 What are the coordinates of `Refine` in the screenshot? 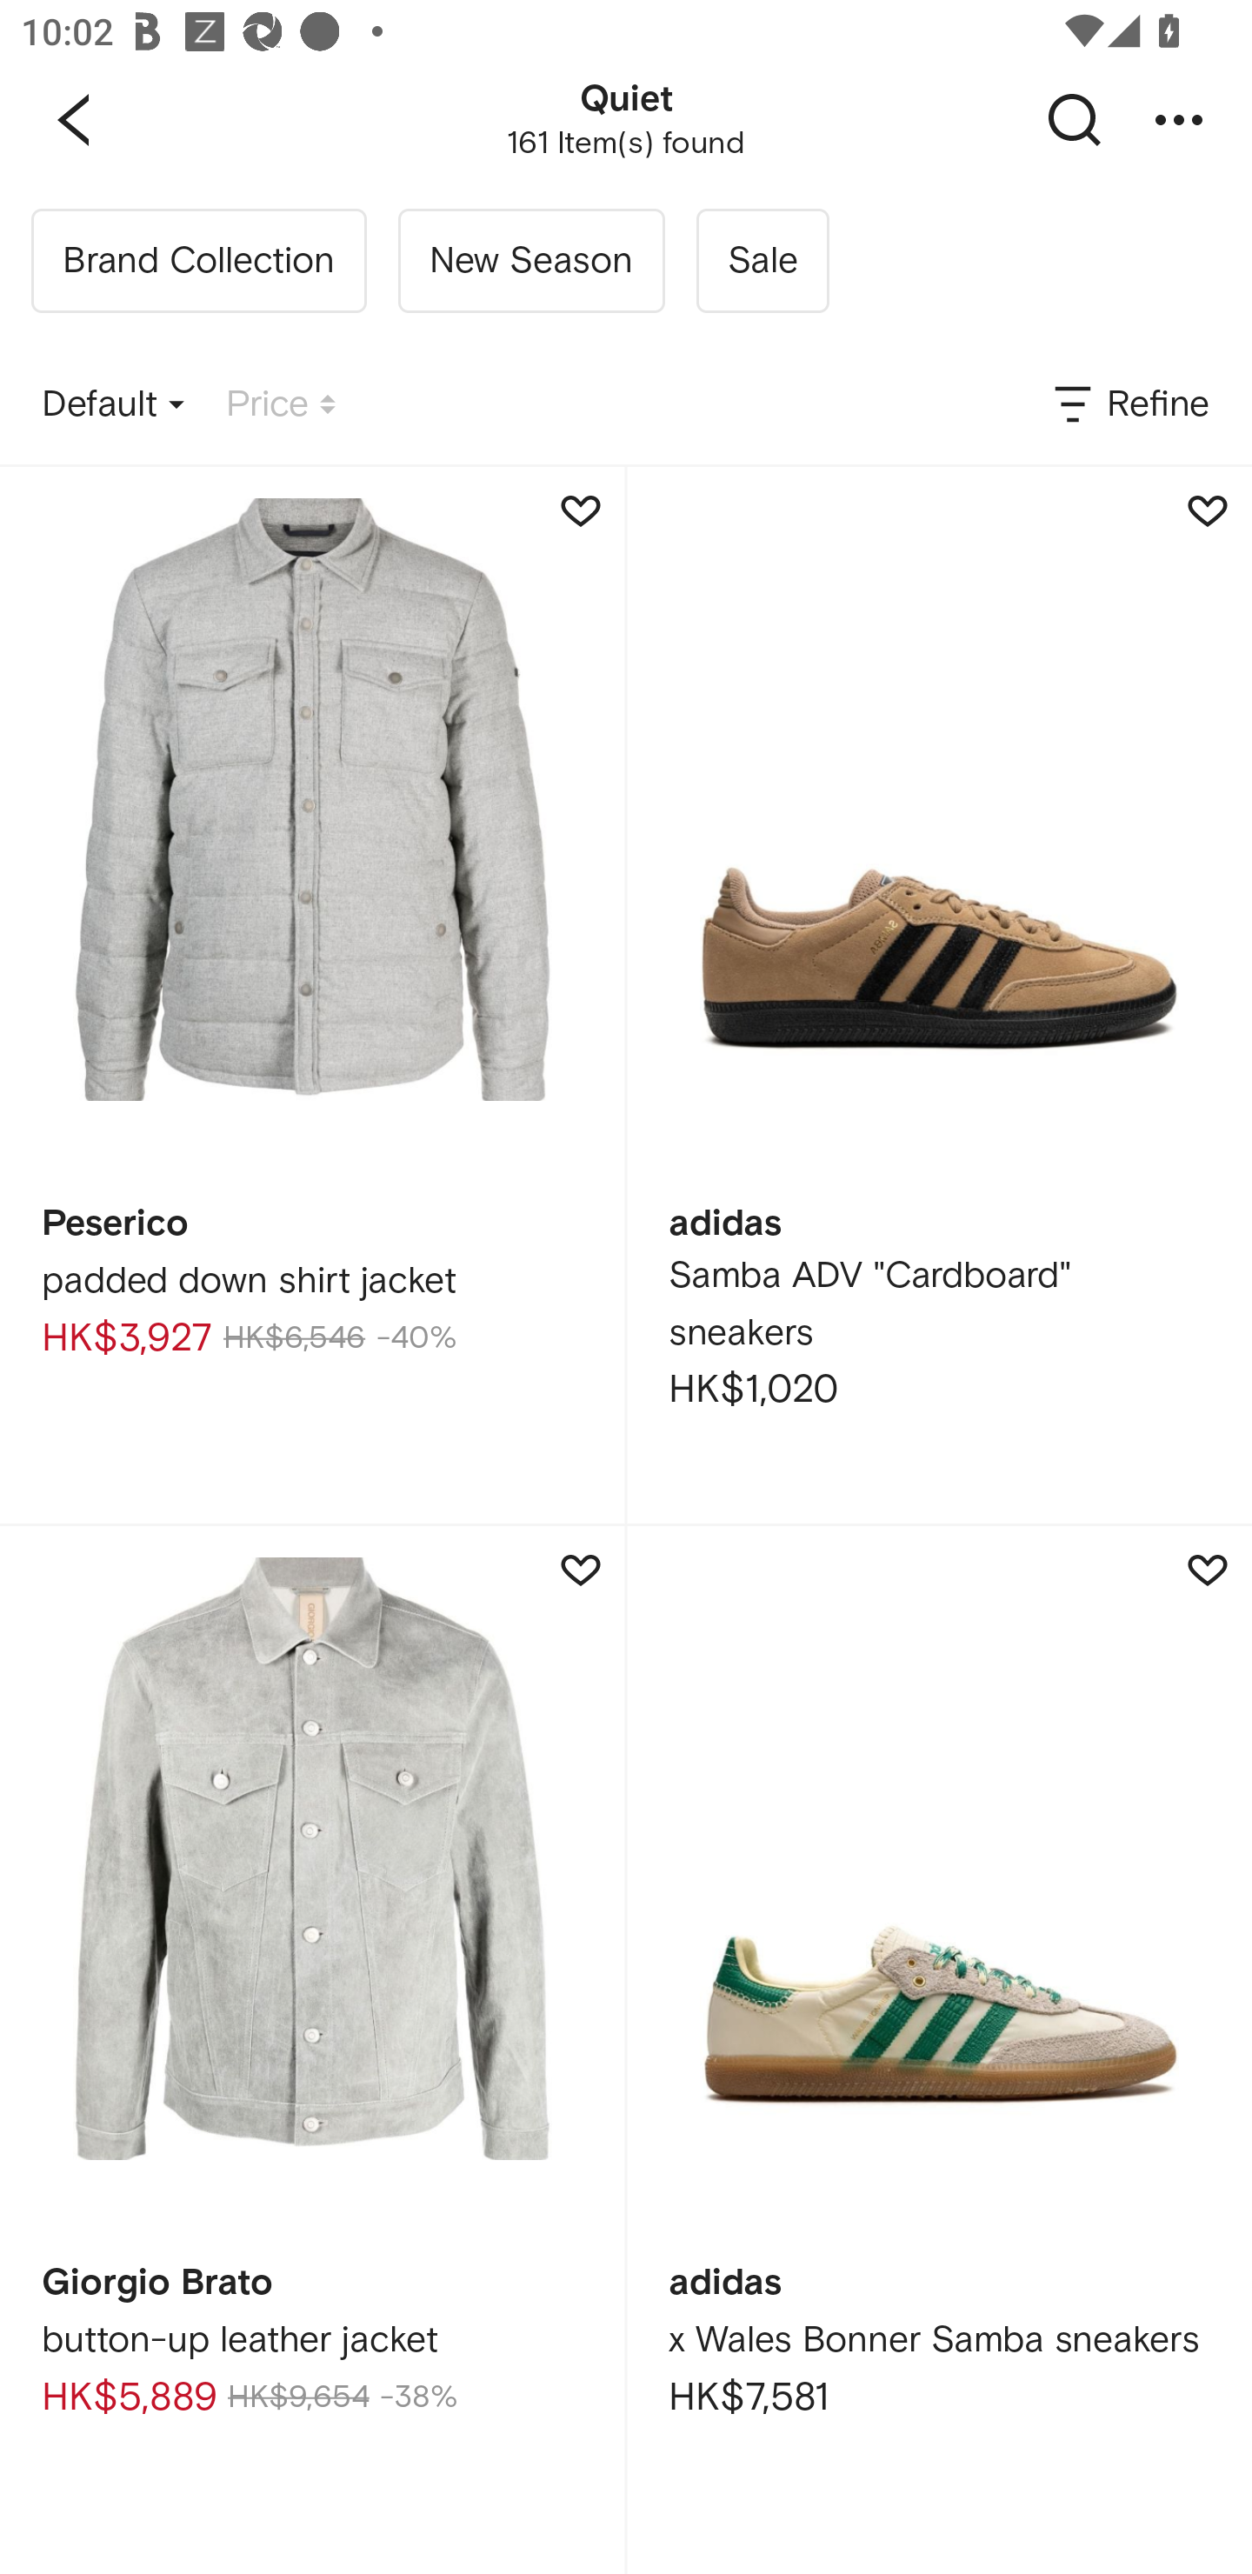 It's located at (1129, 405).